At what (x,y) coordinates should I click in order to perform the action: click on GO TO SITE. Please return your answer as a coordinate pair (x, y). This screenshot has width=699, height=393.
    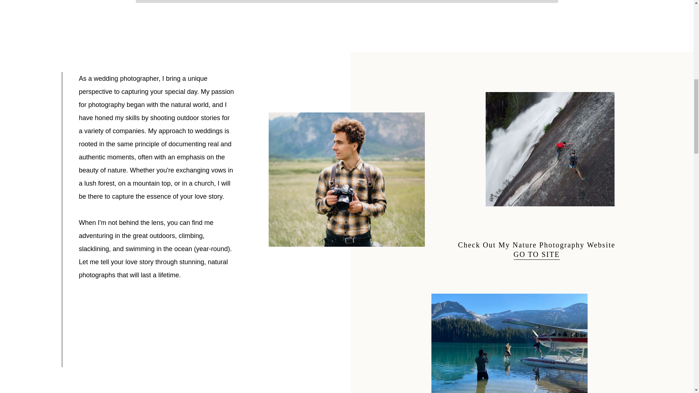
    Looking at the image, I should click on (537, 254).